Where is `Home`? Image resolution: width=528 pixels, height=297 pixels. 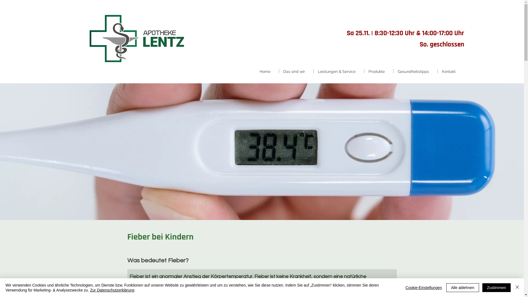 Home is located at coordinates (267, 71).